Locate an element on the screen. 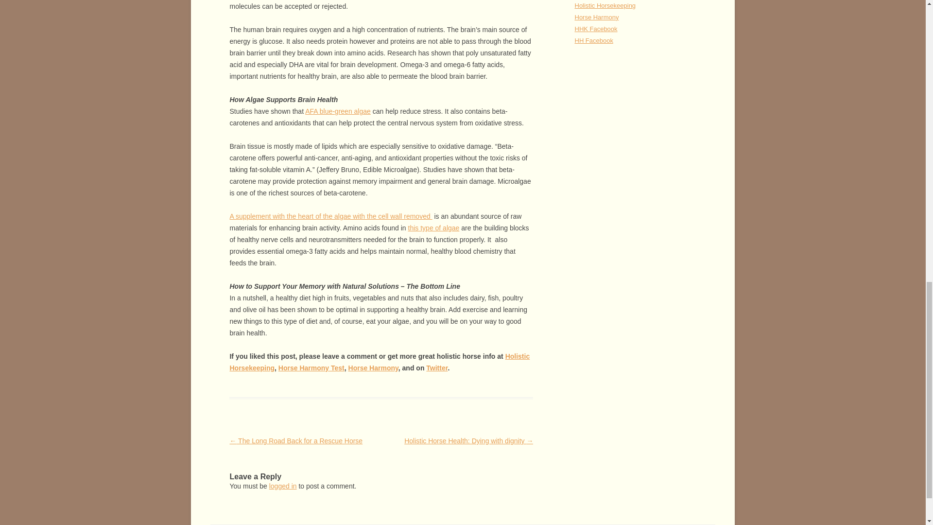 Image resolution: width=933 pixels, height=525 pixels. Twitter is located at coordinates (437, 367).